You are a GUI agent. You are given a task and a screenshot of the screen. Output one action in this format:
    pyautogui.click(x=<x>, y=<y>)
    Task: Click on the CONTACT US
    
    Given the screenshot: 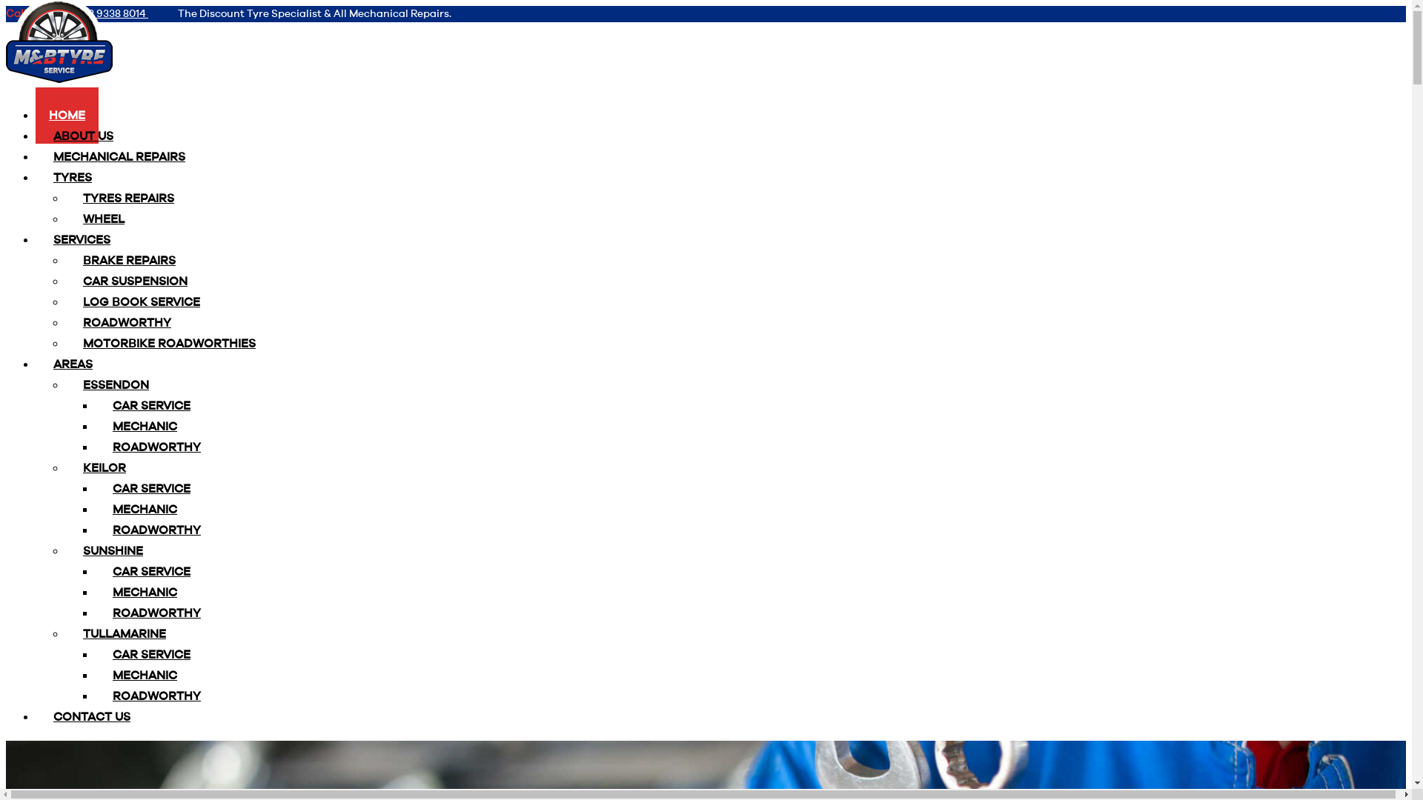 What is the action you would take?
    pyautogui.click(x=92, y=717)
    